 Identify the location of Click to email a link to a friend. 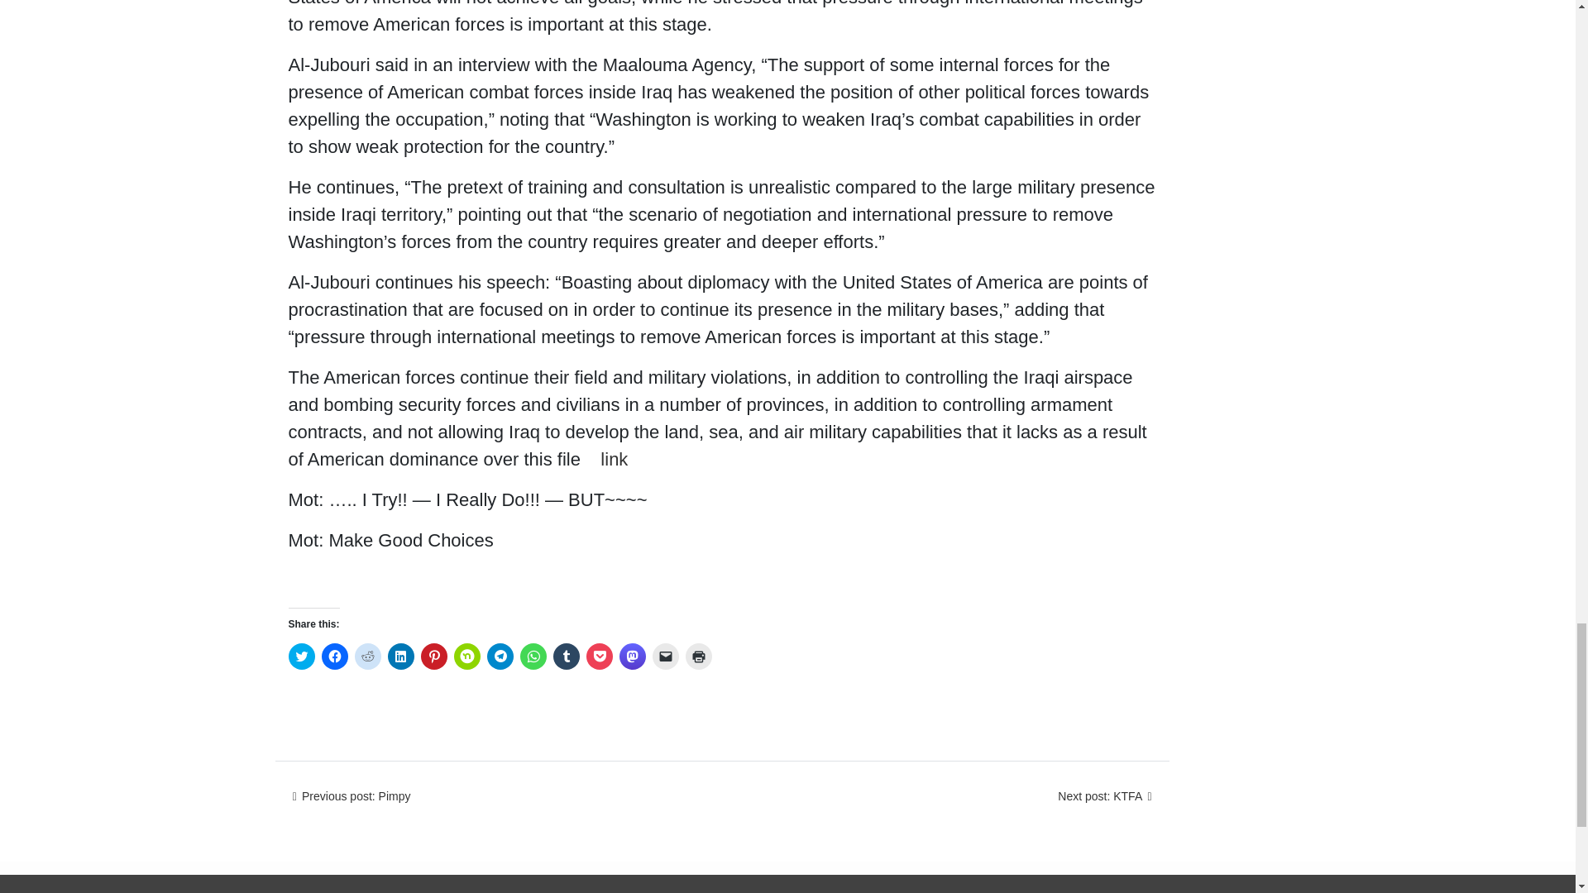
(664, 657).